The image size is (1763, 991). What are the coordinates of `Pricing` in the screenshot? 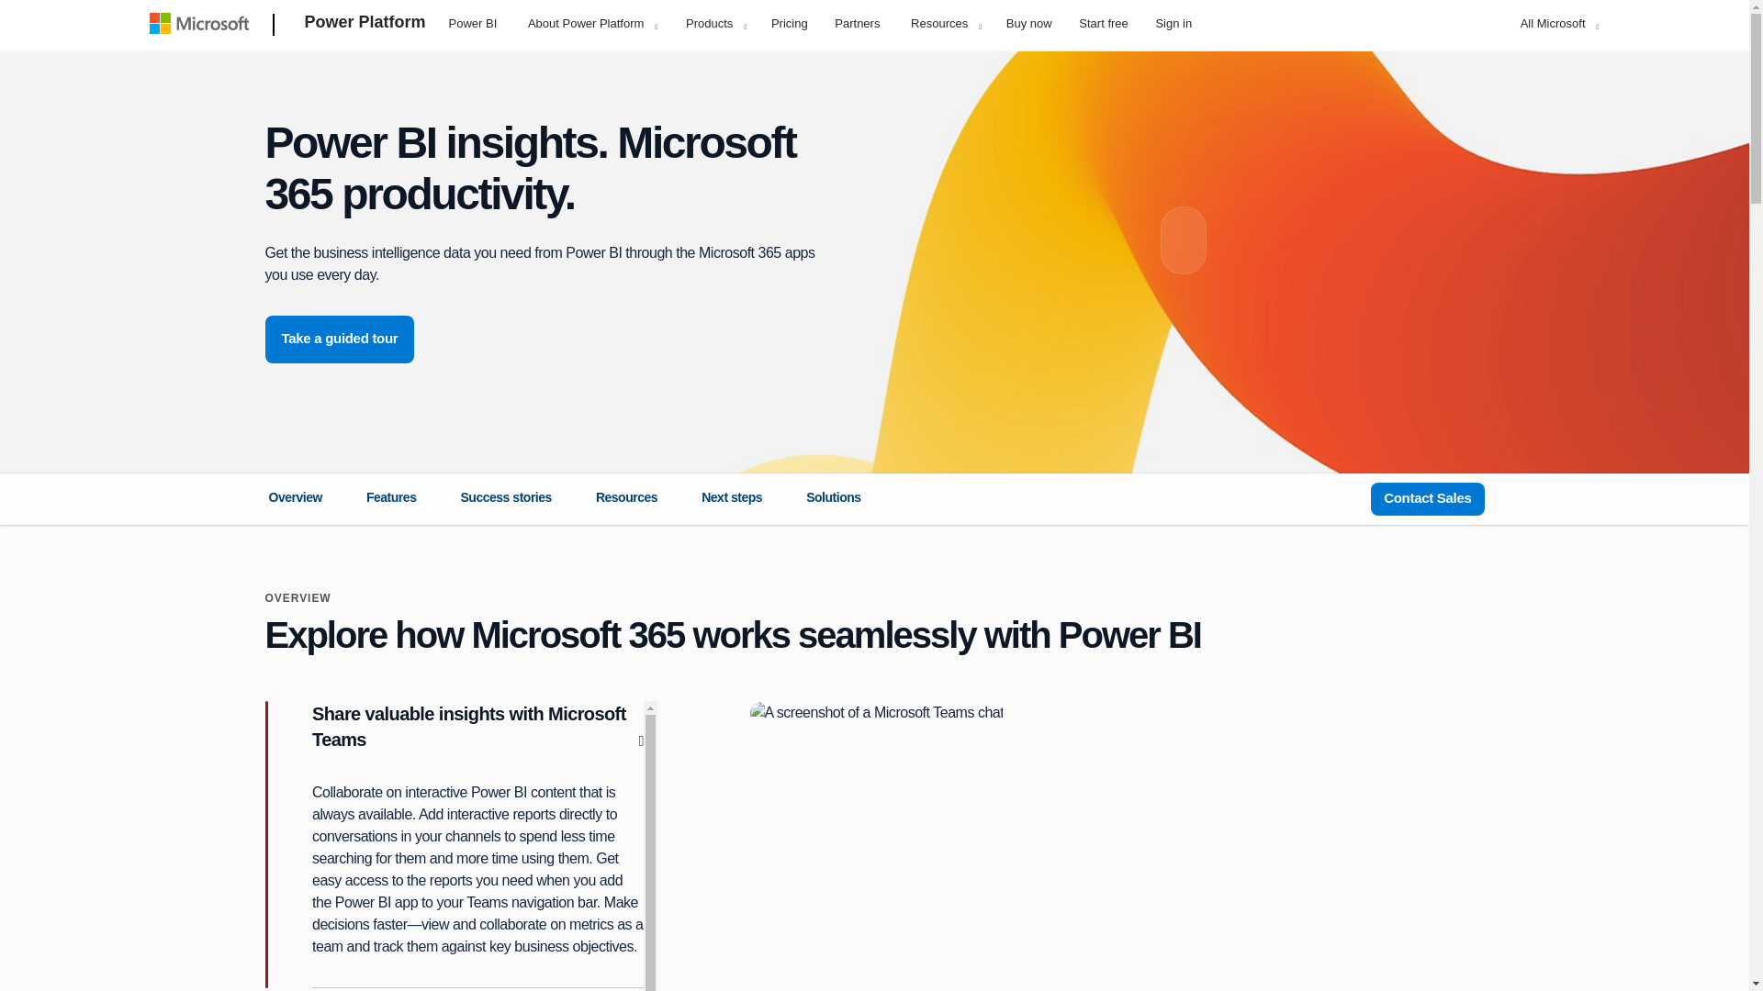 It's located at (790, 22).